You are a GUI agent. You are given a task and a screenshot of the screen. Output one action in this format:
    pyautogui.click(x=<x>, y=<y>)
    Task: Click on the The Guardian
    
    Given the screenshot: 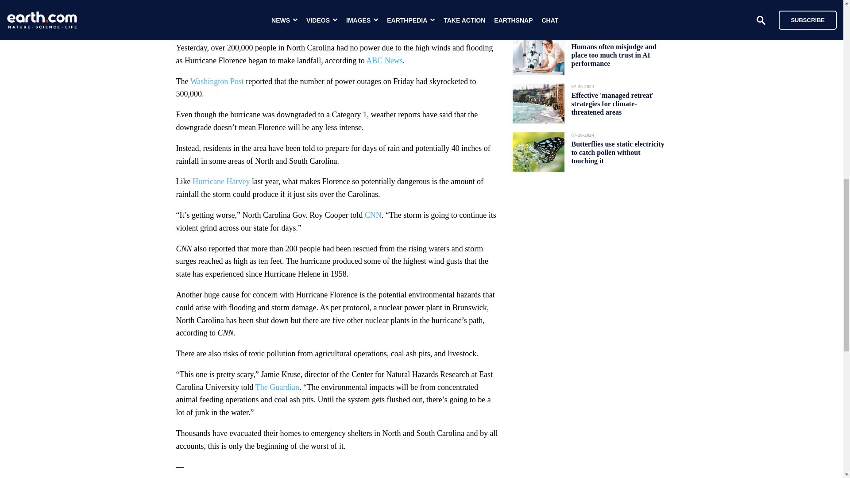 What is the action you would take?
    pyautogui.click(x=277, y=387)
    